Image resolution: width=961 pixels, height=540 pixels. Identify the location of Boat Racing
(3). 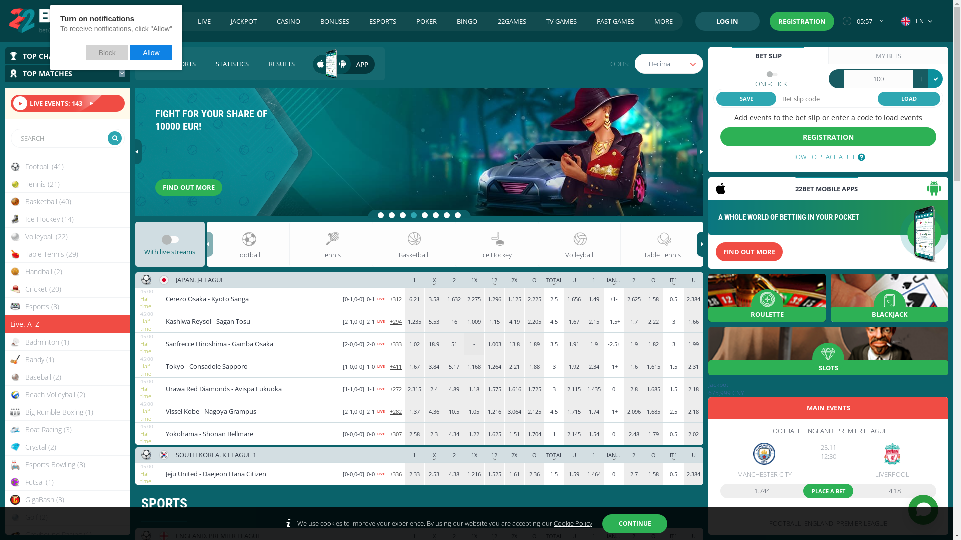
(68, 430).